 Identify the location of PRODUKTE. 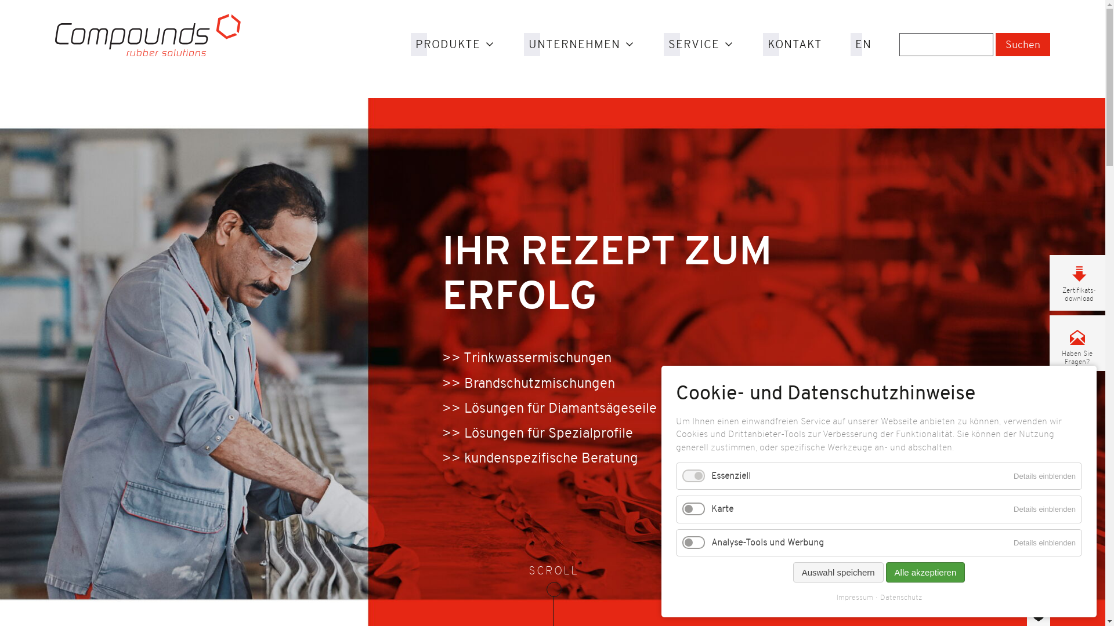
(456, 45).